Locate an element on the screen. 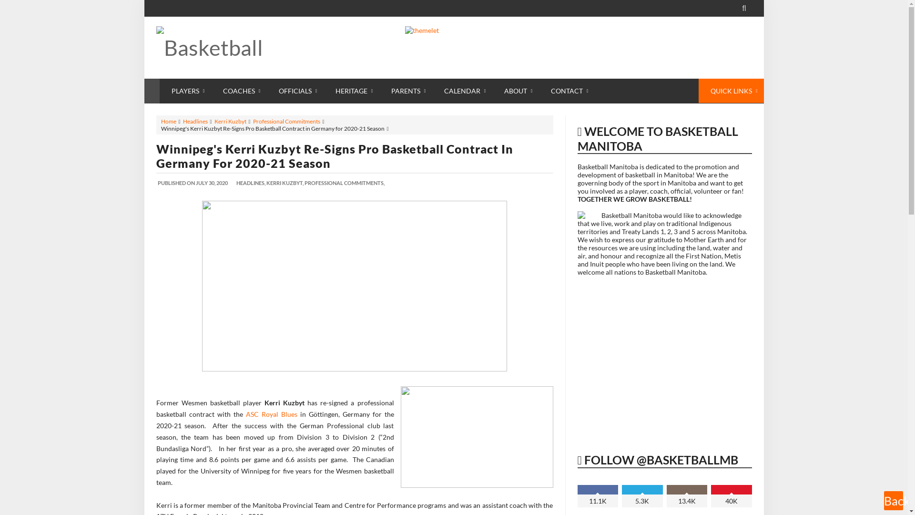 Image resolution: width=915 pixels, height=515 pixels. 40K is located at coordinates (732, 496).